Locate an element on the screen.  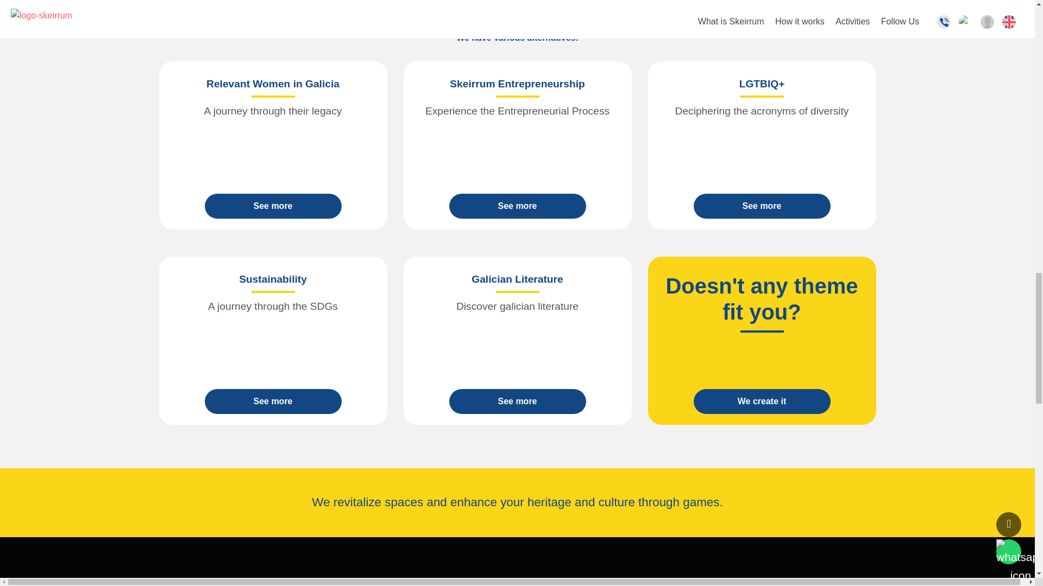
See more is located at coordinates (273, 206).